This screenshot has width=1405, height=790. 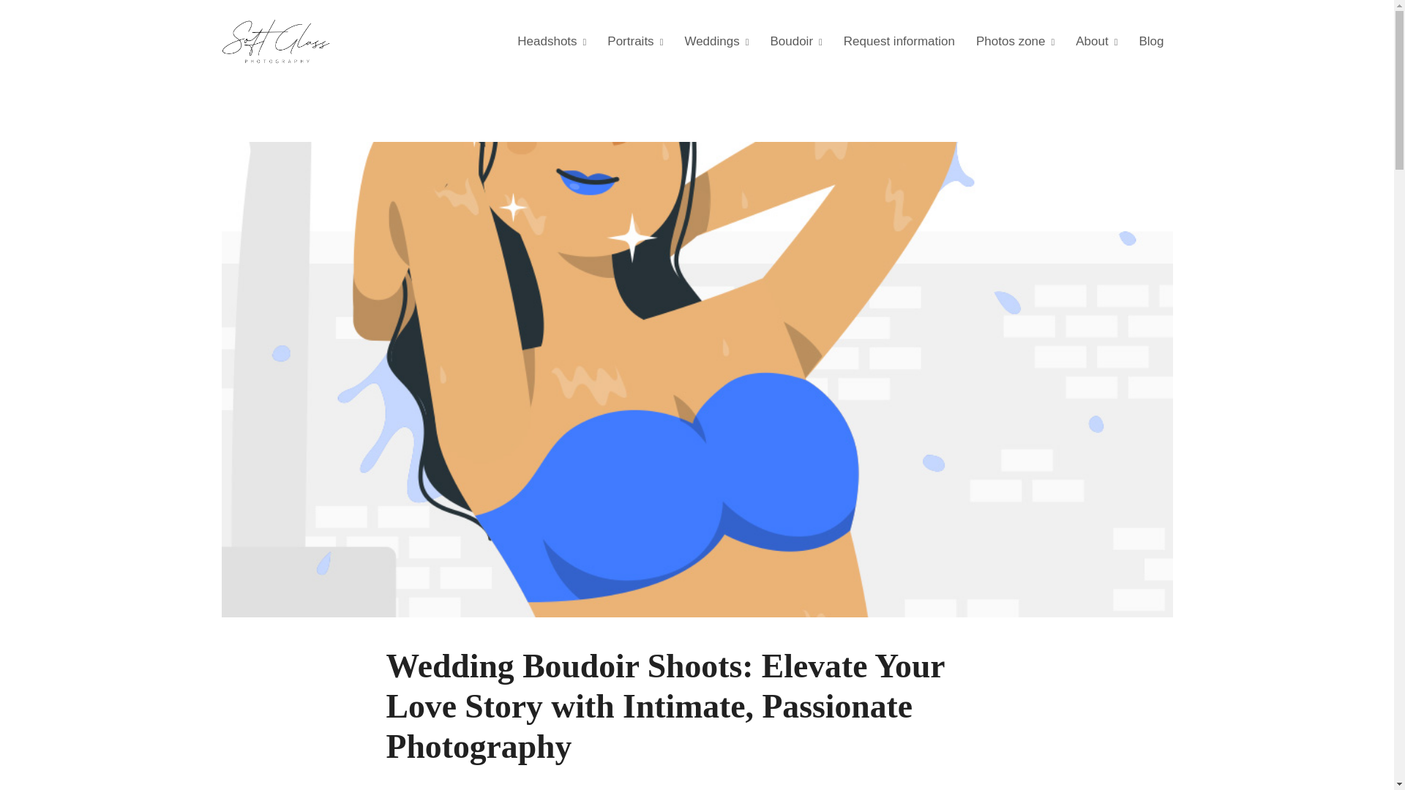 What do you see at coordinates (899, 41) in the screenshot?
I see `Request information` at bounding box center [899, 41].